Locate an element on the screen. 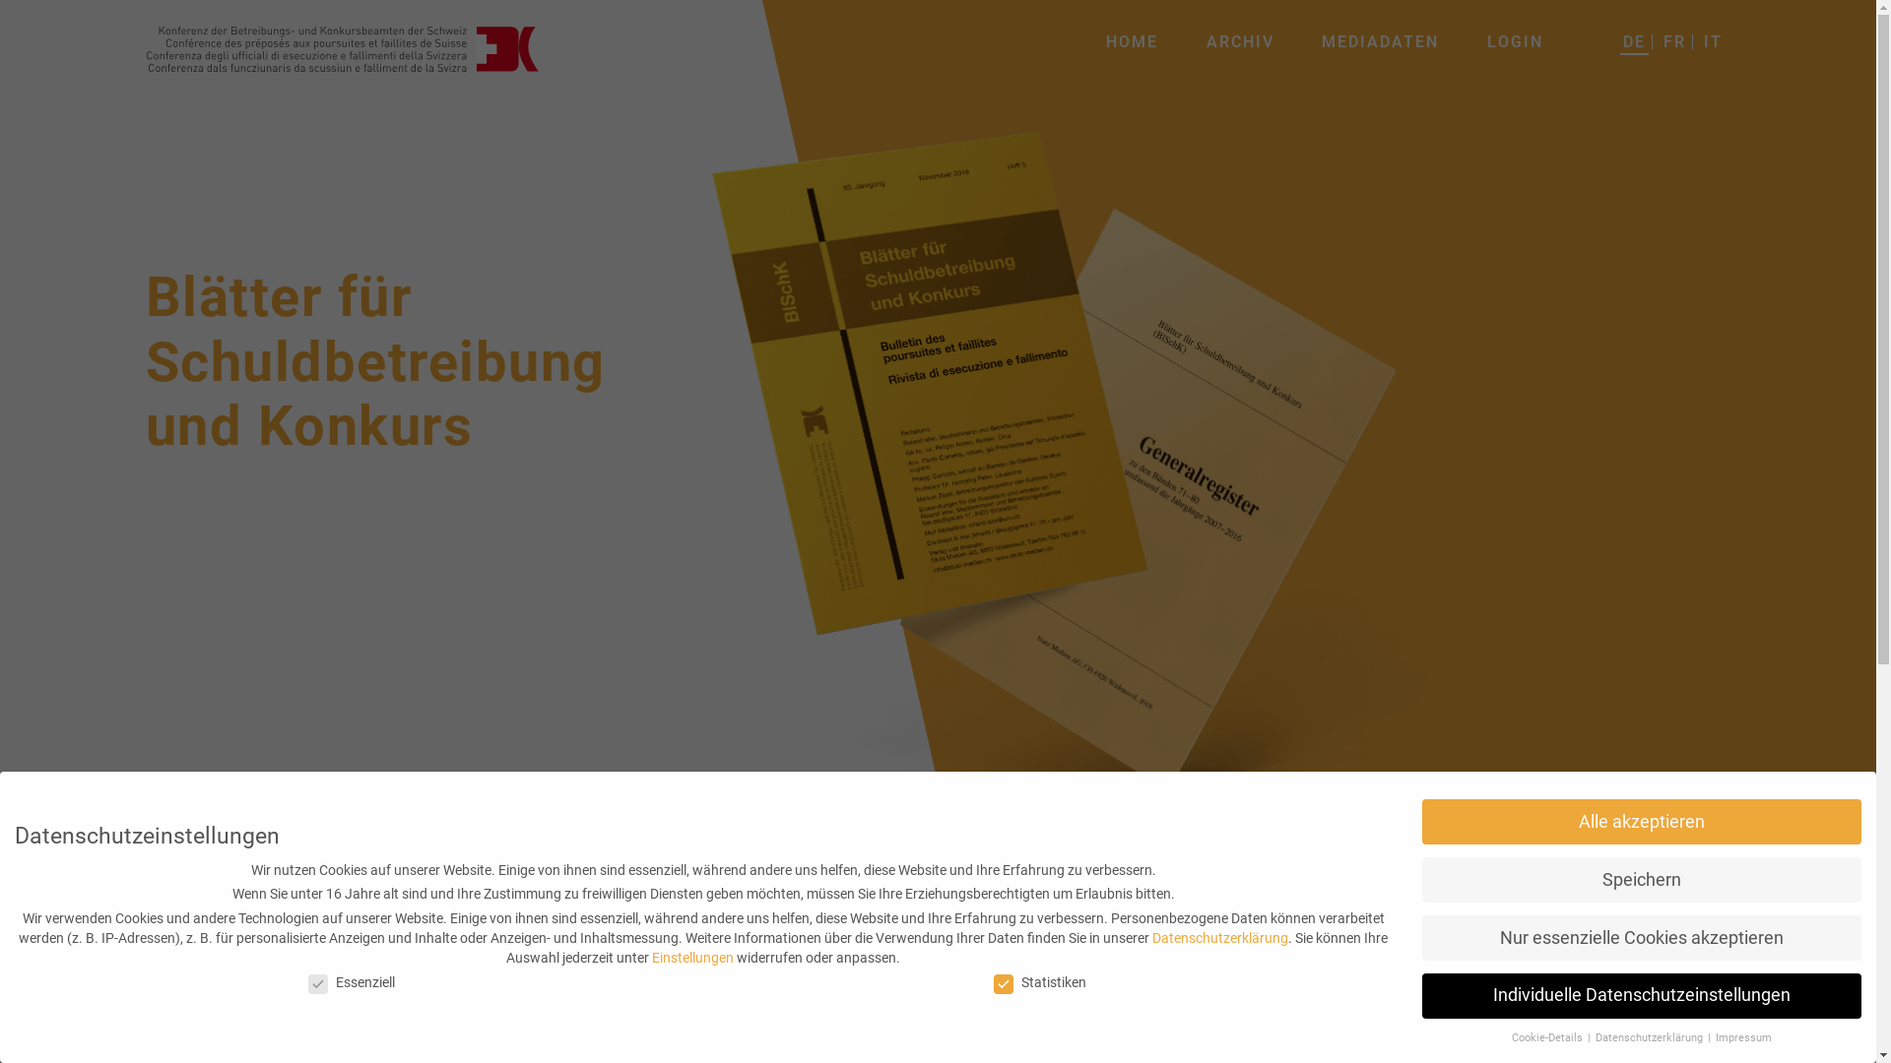 Image resolution: width=1891 pixels, height=1063 pixels. Individuelle Datenschutzeinstellungen is located at coordinates (1642, 996).